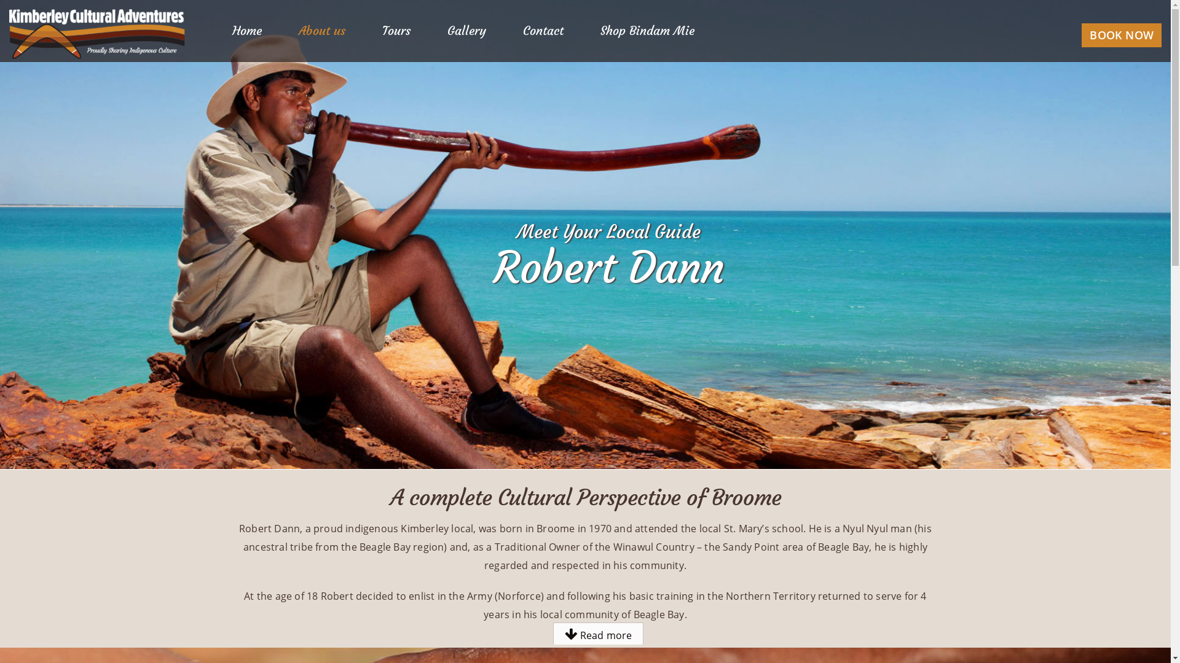  I want to click on Shop Bindam Mie, so click(648, 31).